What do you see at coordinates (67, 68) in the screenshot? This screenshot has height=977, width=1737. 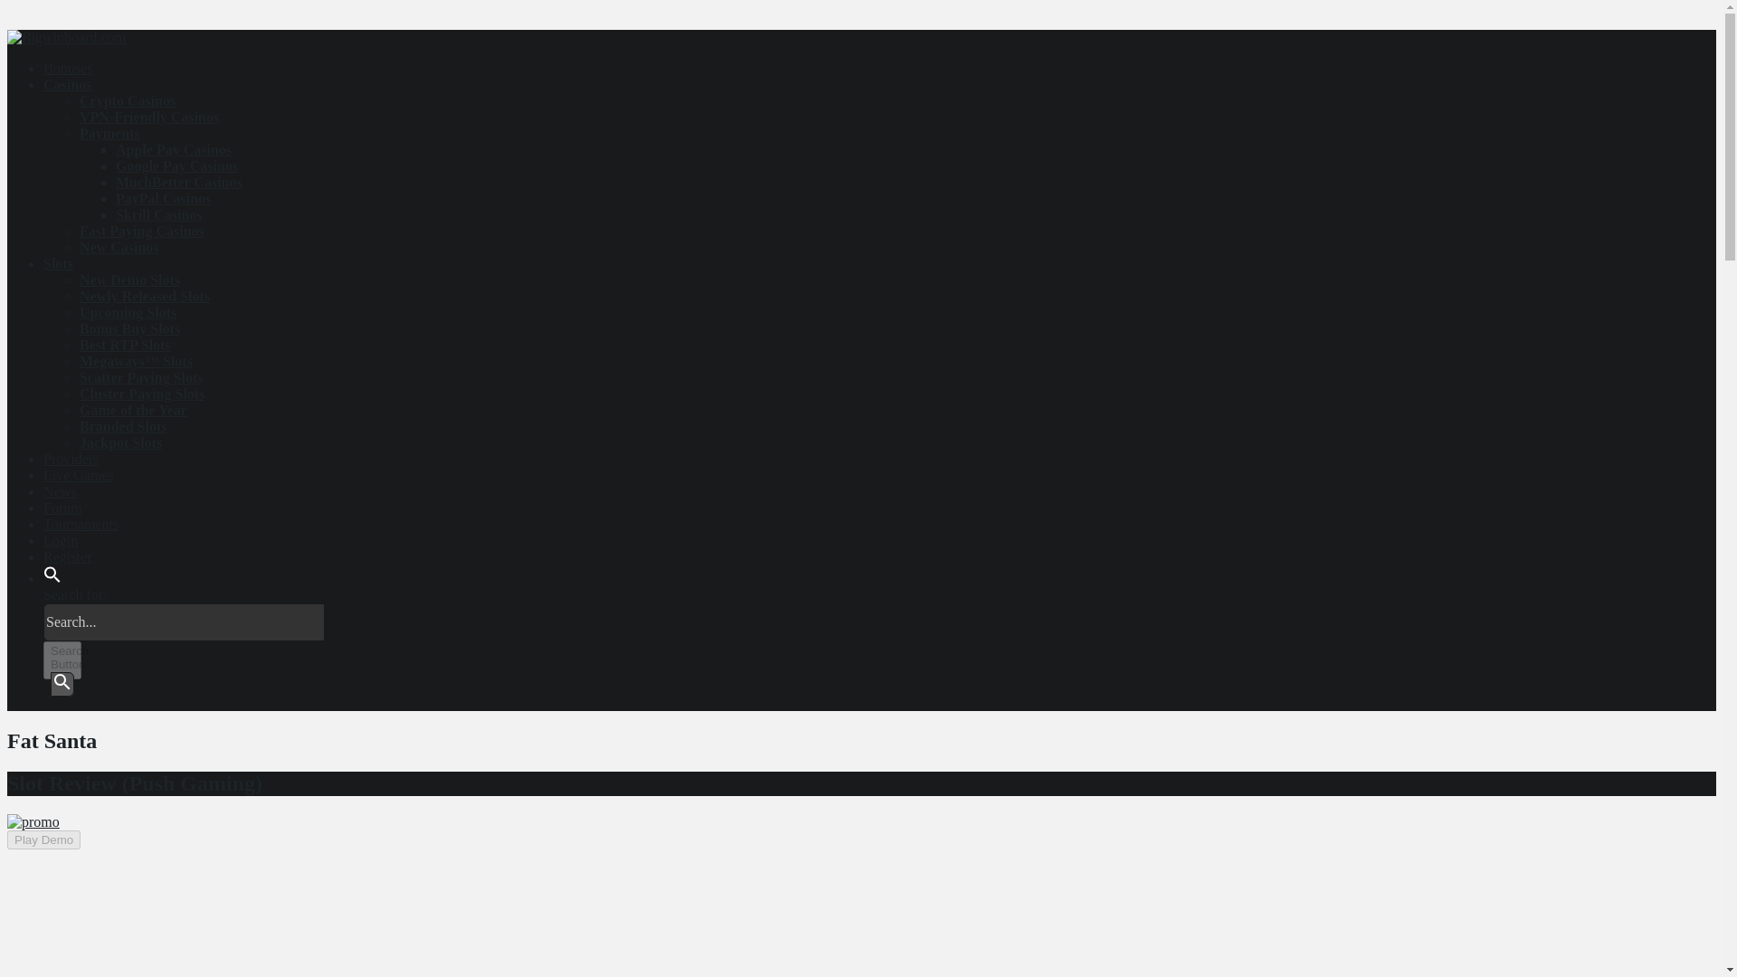 I see `Bonuses` at bounding box center [67, 68].